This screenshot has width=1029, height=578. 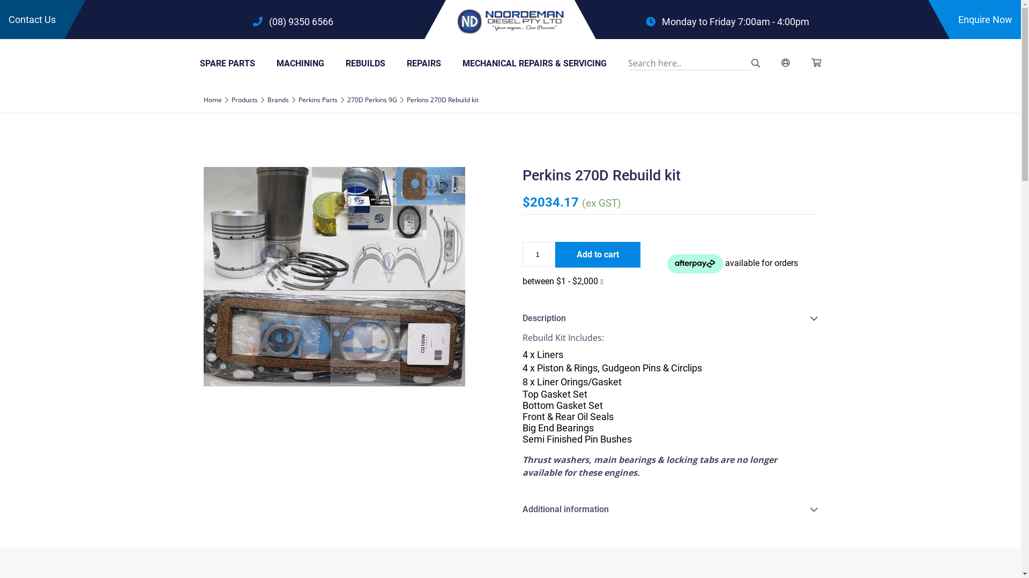 What do you see at coordinates (300, 63) in the screenshot?
I see `MACHINING` at bounding box center [300, 63].